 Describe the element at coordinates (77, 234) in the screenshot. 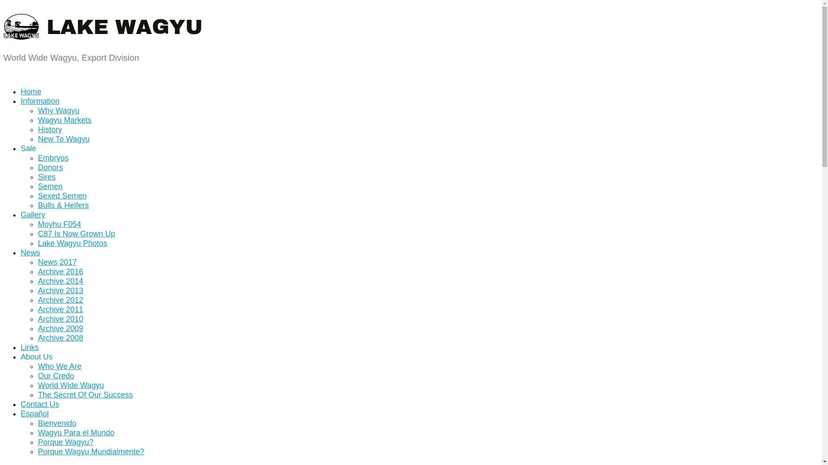

I see `C87 Is Now Grown Up` at that location.